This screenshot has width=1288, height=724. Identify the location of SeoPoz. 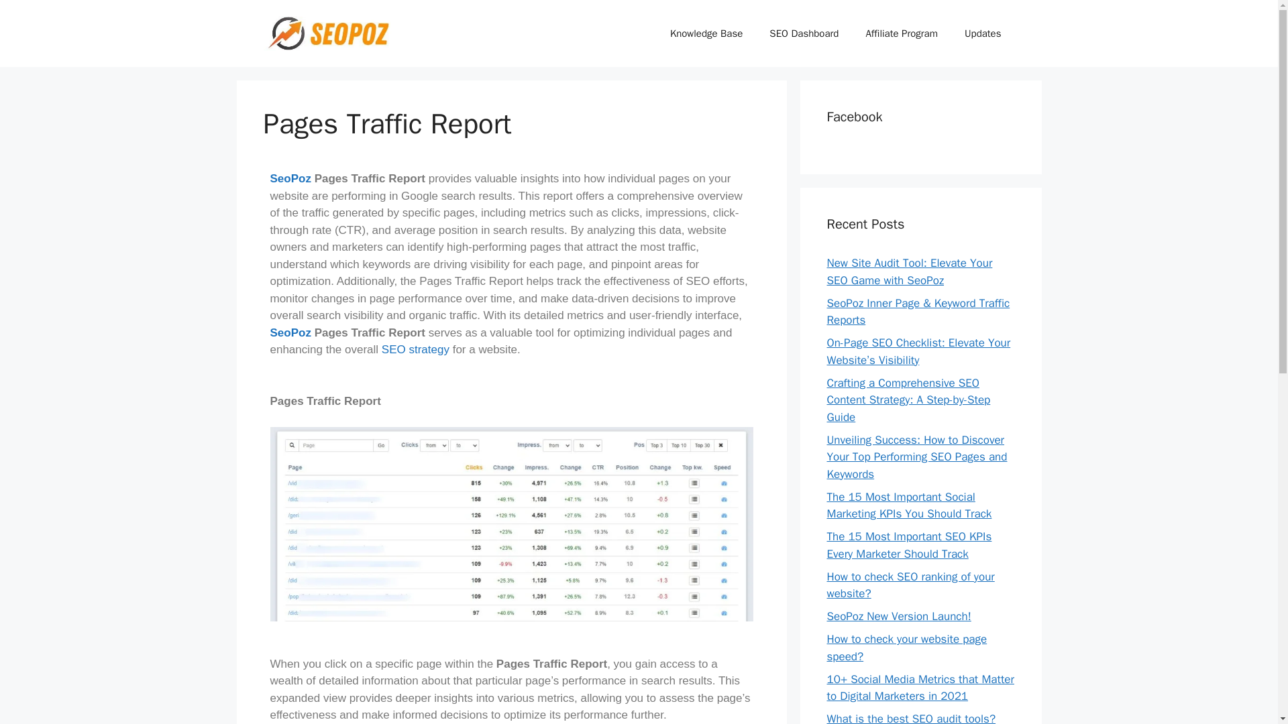
(290, 333).